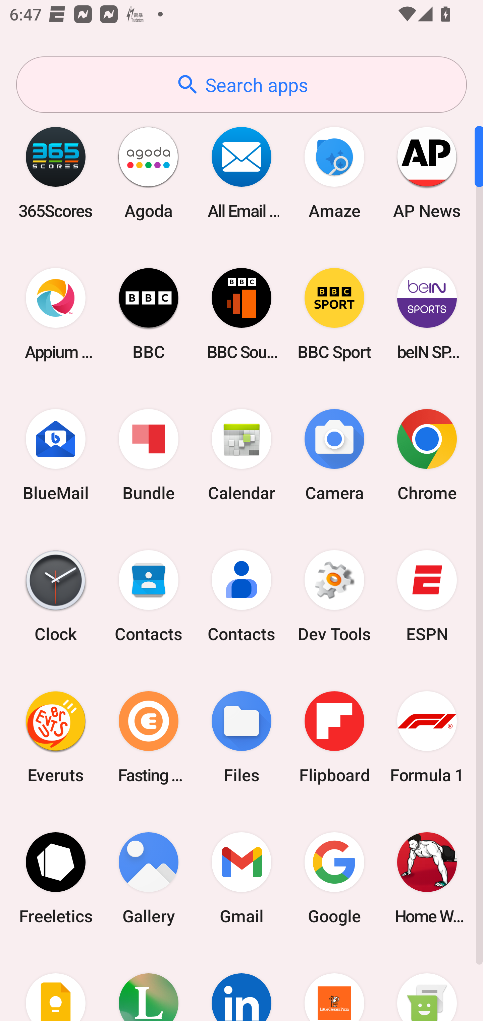  I want to click on Chrome, so click(427, 455).